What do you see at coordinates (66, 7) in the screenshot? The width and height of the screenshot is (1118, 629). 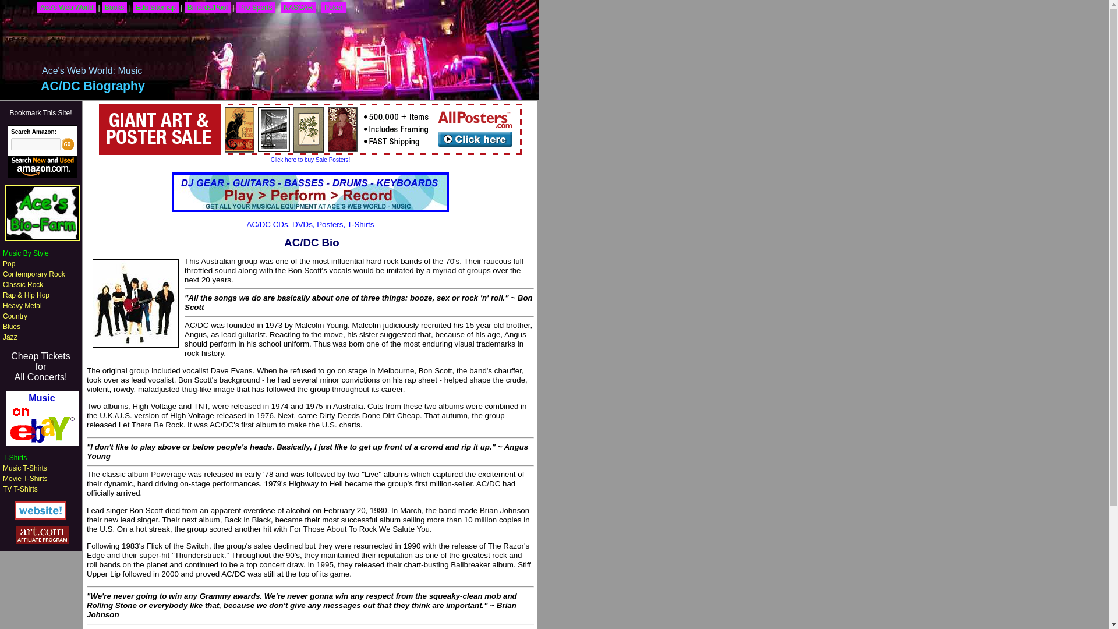 I see `Ace's Web World` at bounding box center [66, 7].